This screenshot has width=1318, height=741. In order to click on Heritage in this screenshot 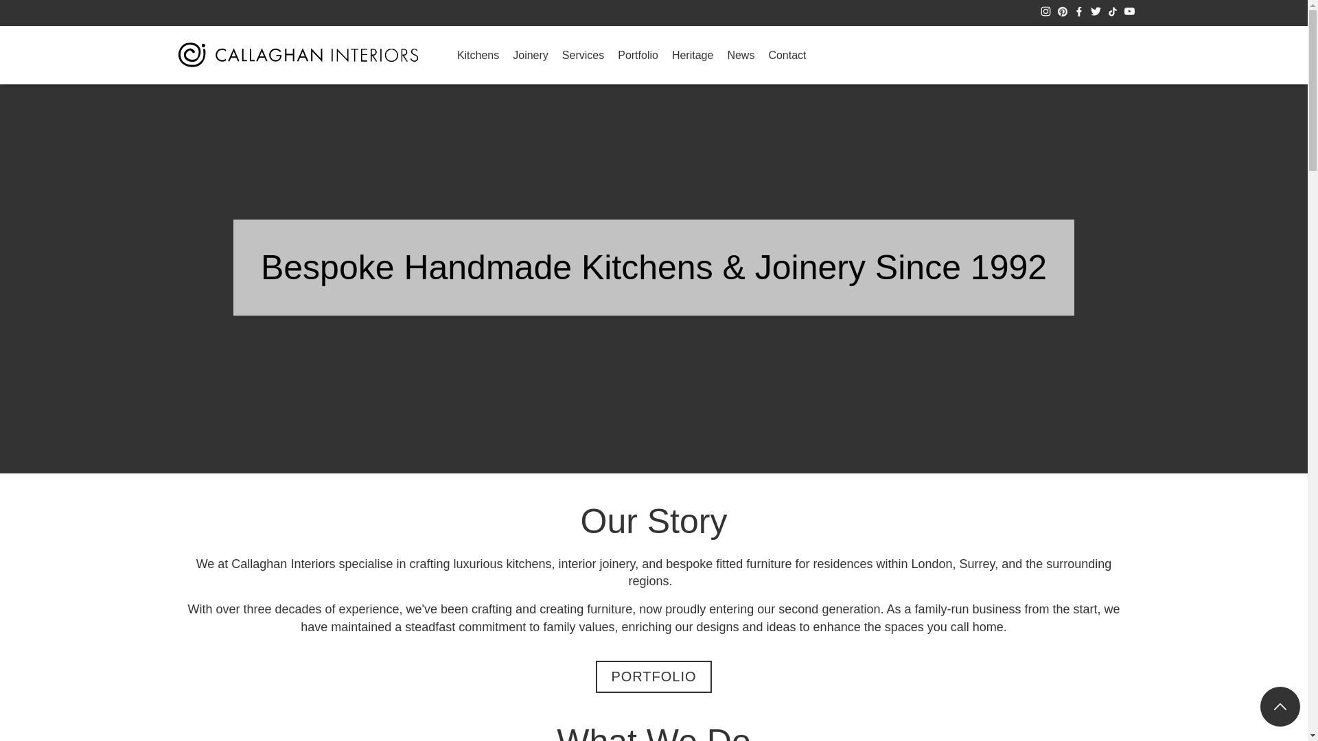, I will do `click(692, 55)`.